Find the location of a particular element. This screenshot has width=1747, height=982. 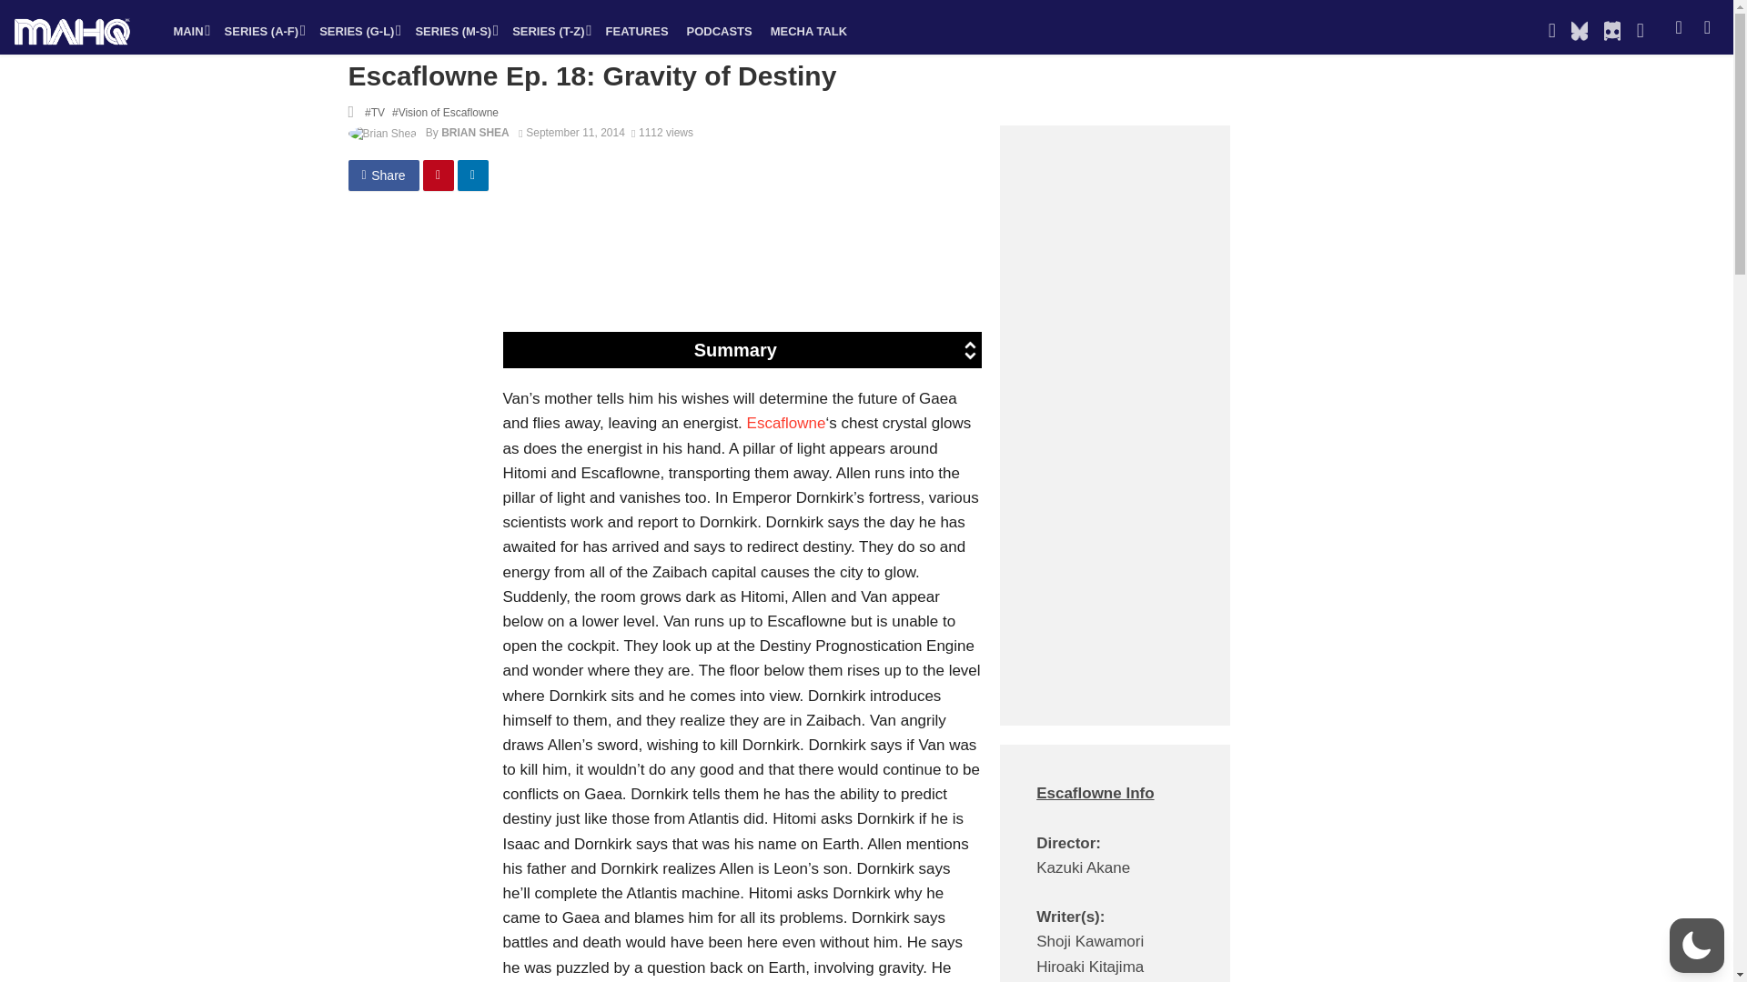

Share on Pinterest is located at coordinates (439, 175).